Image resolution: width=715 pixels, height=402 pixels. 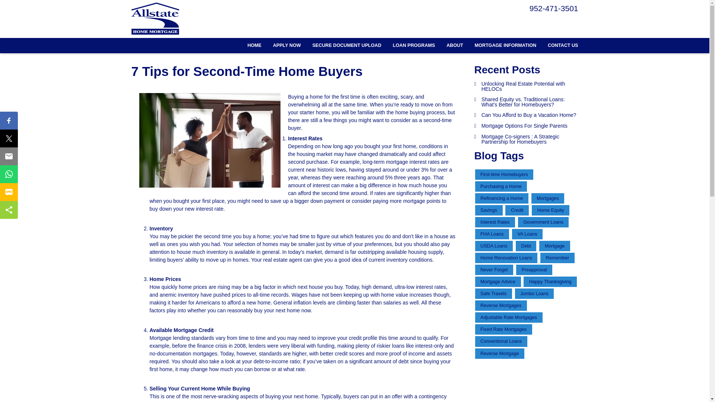 What do you see at coordinates (254, 45) in the screenshot?
I see `HOME` at bounding box center [254, 45].